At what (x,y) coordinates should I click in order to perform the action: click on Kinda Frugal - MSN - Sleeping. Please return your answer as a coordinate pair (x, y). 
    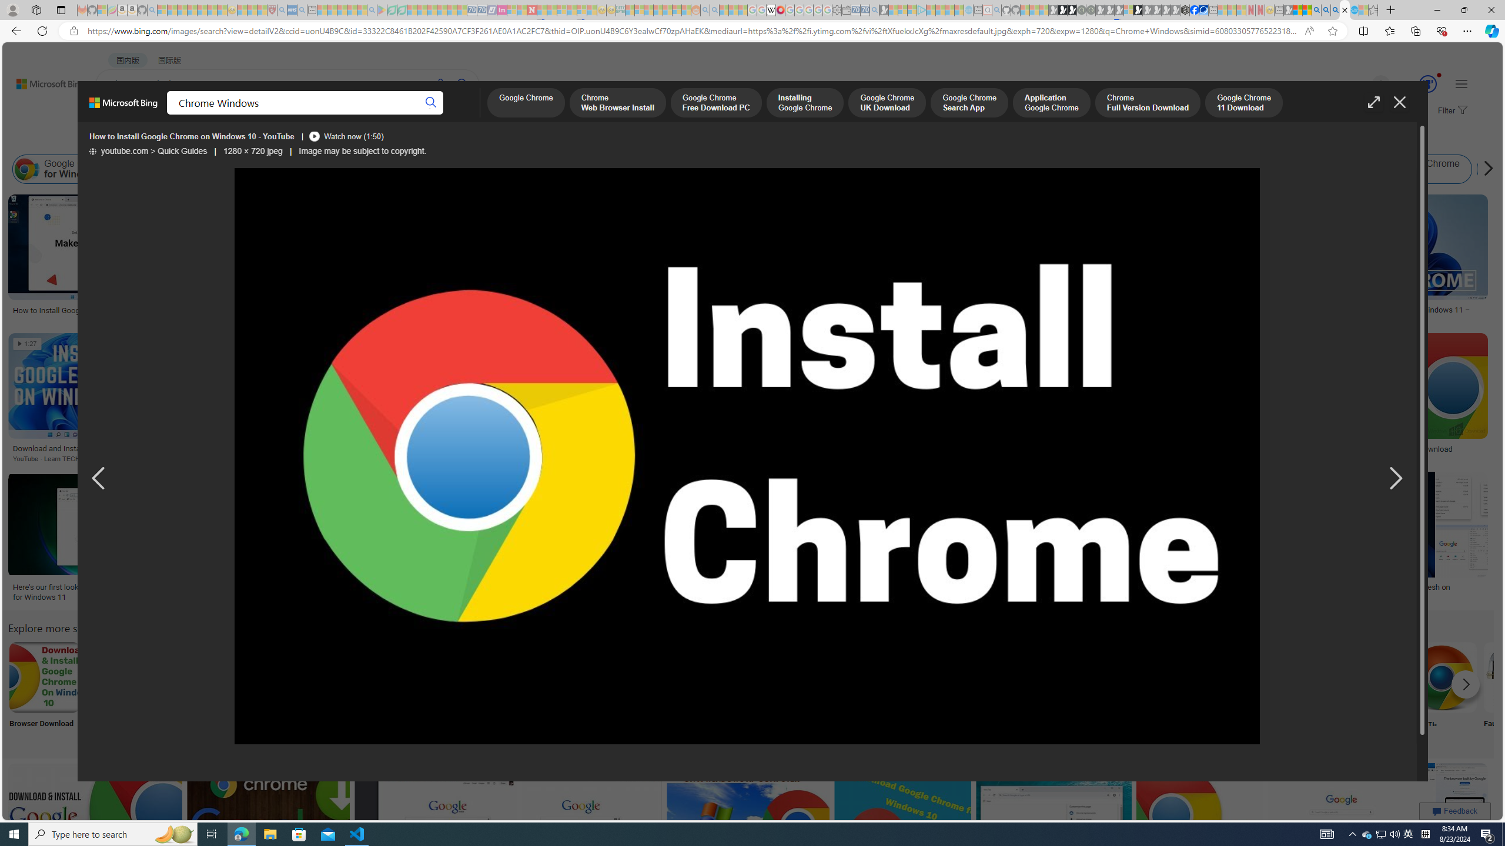
    Looking at the image, I should click on (667, 10).